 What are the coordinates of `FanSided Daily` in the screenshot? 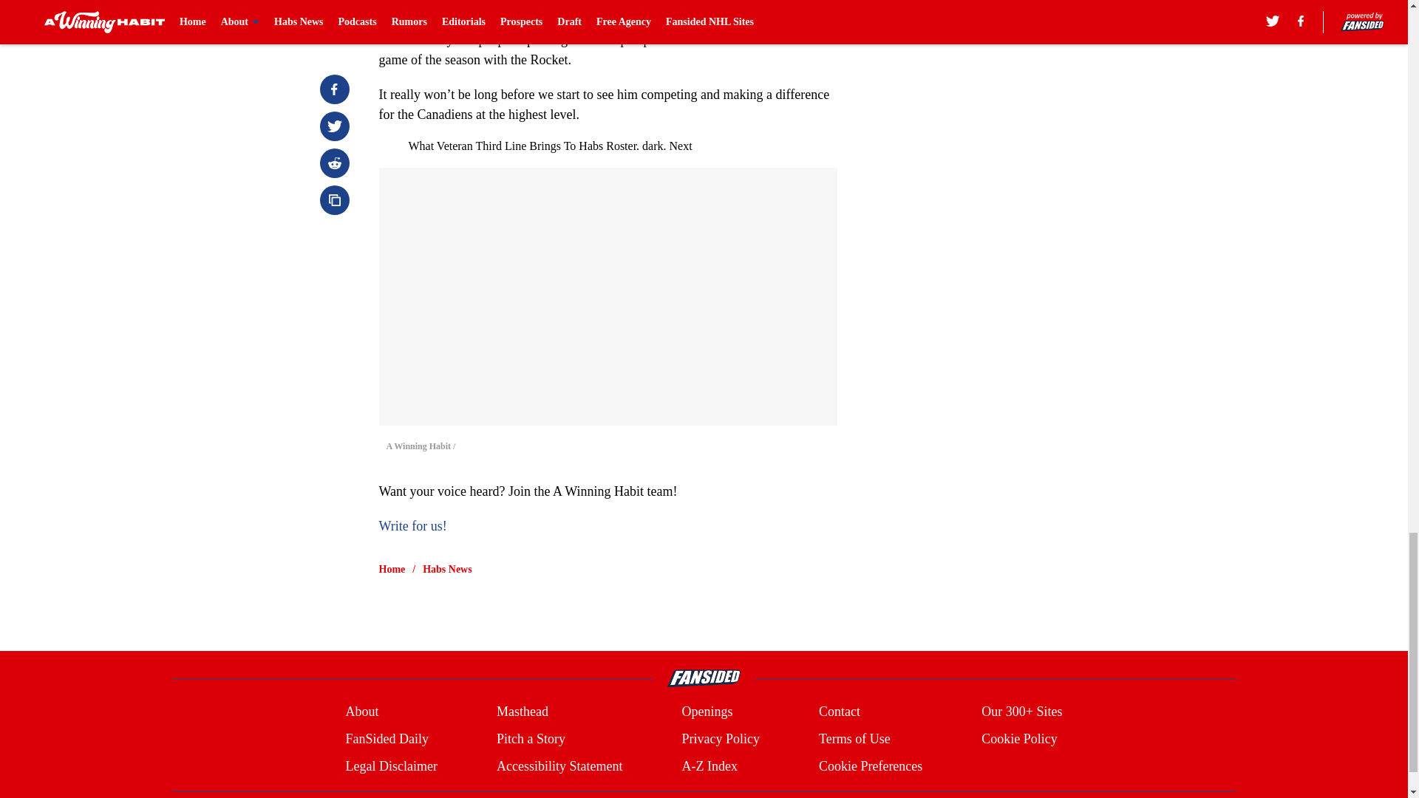 It's located at (386, 739).